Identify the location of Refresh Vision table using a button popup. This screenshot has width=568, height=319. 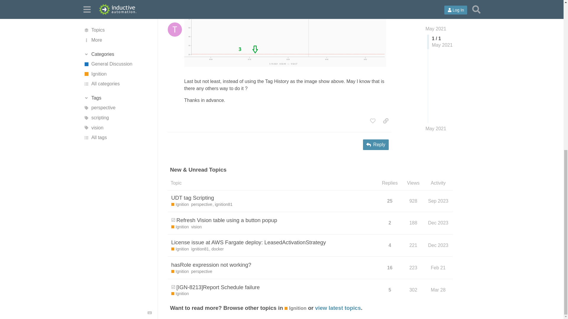
(227, 220).